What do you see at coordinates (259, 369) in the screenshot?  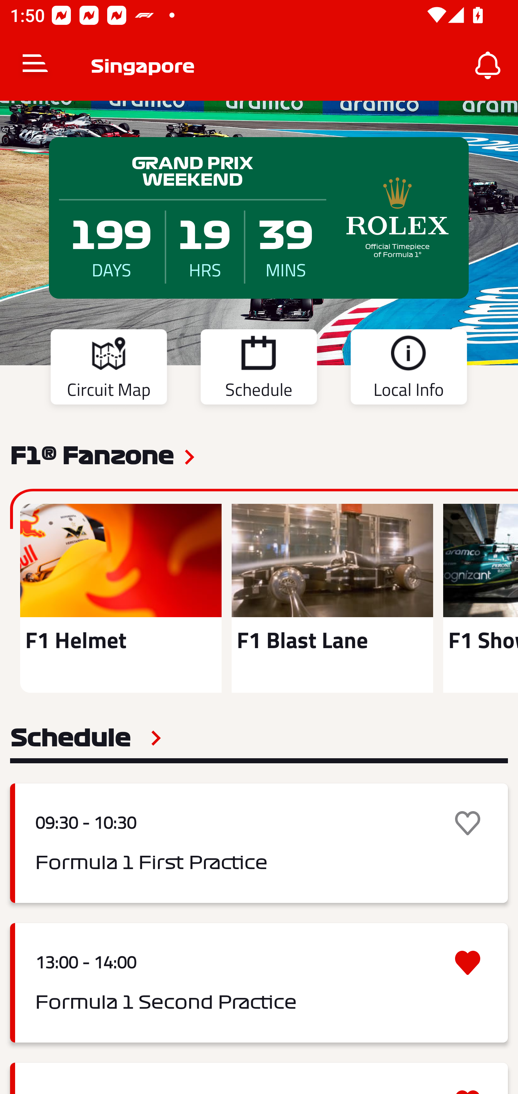 I see `Schedule` at bounding box center [259, 369].